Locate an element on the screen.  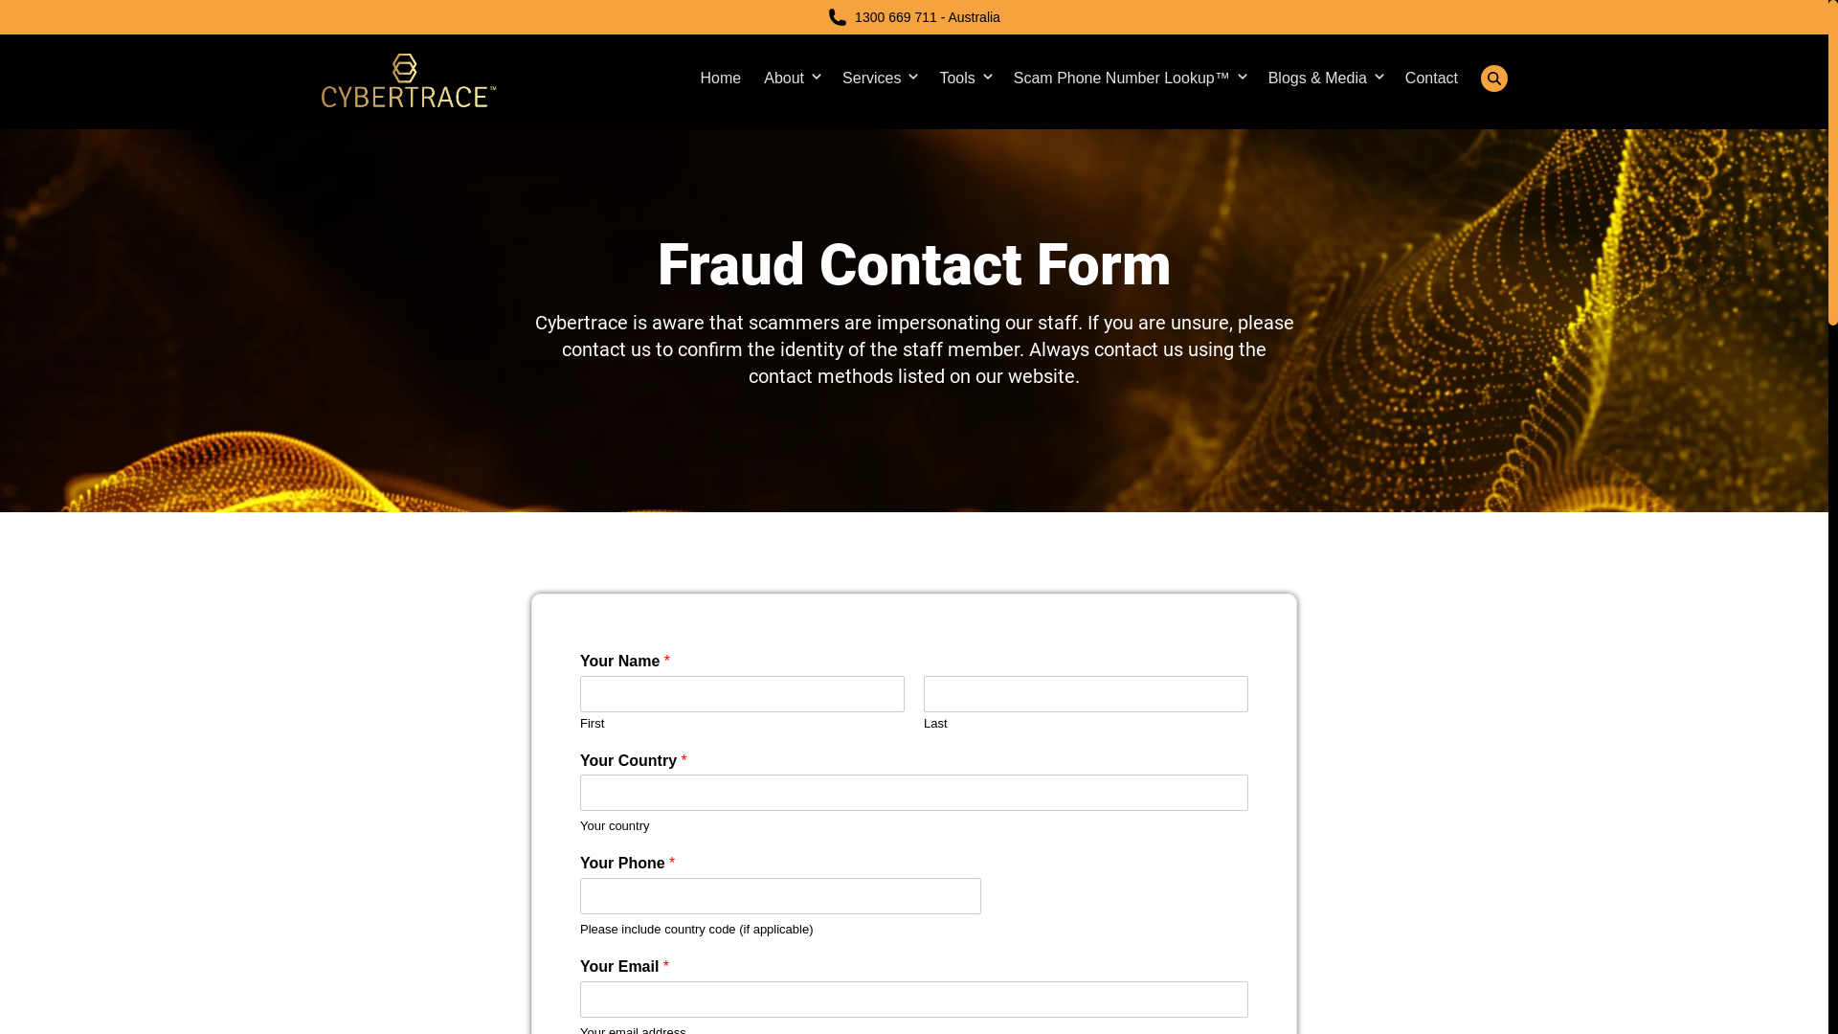
Contact is located at coordinates (1432, 79).